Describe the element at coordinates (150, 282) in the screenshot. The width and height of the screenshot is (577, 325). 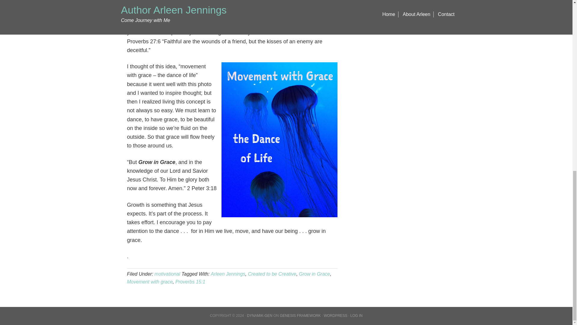
I see `Movement with grace` at that location.